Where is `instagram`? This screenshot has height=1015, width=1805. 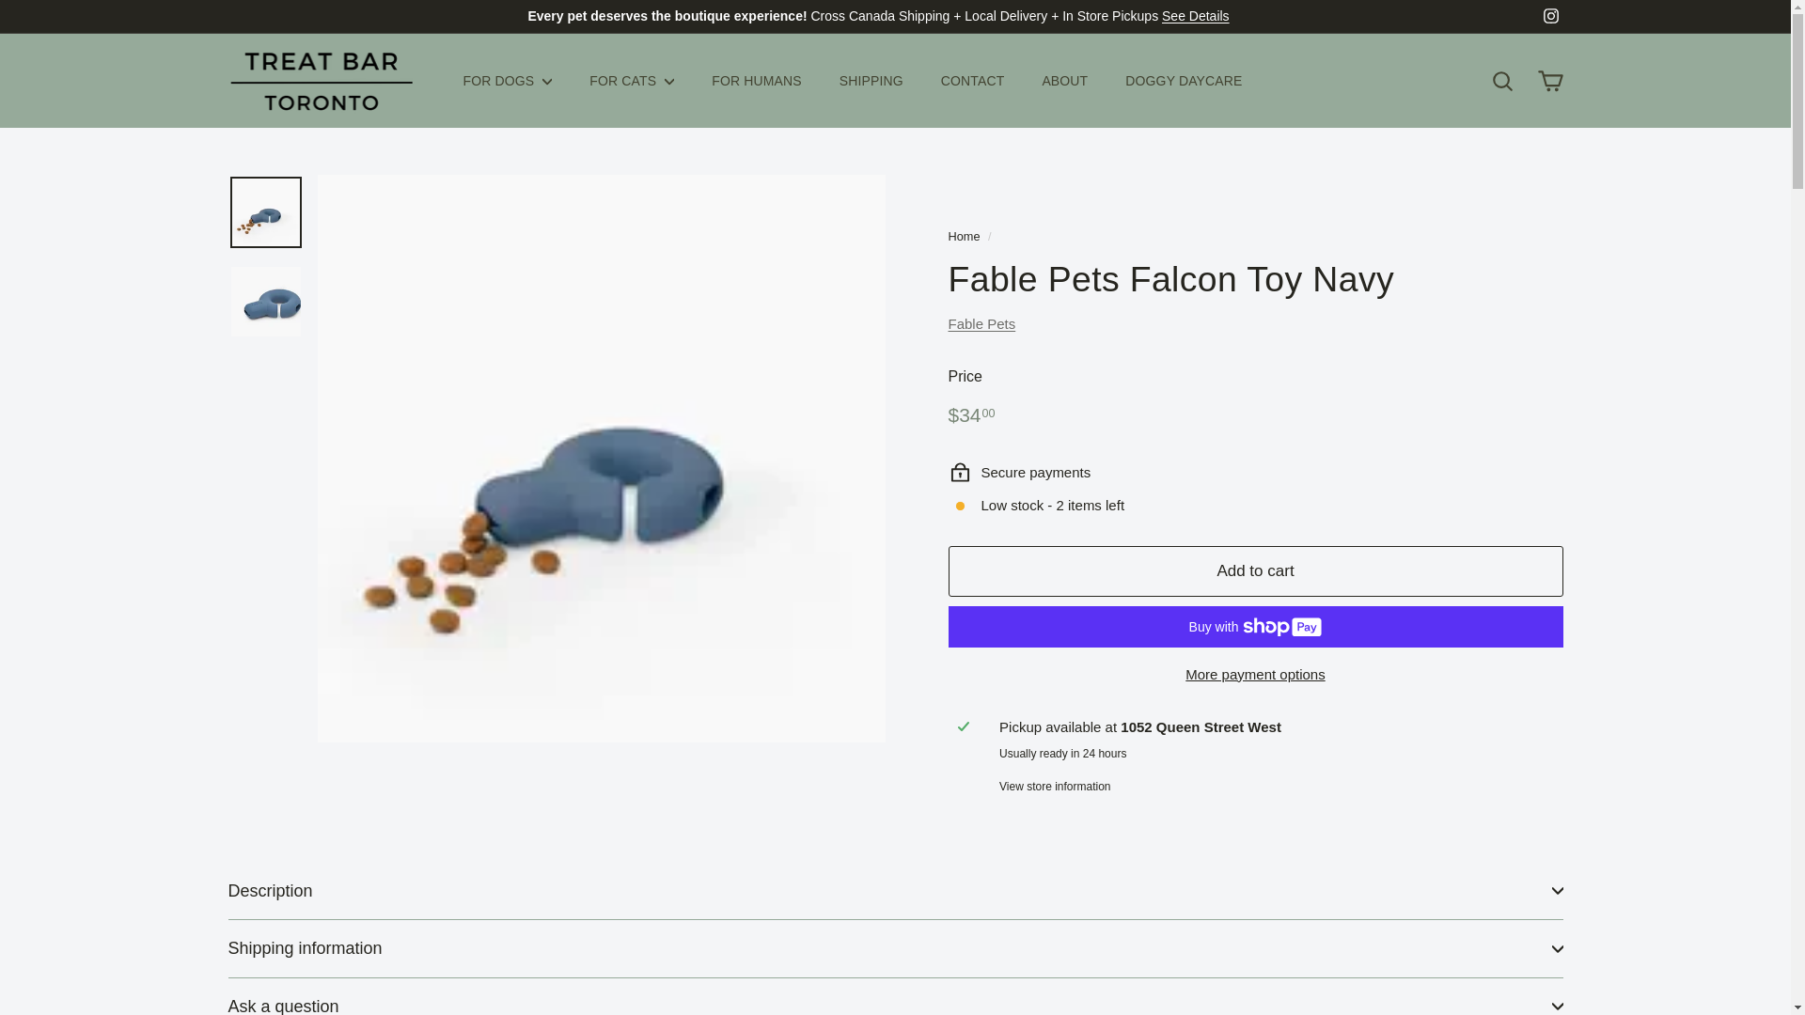
instagram is located at coordinates (1551, 15).